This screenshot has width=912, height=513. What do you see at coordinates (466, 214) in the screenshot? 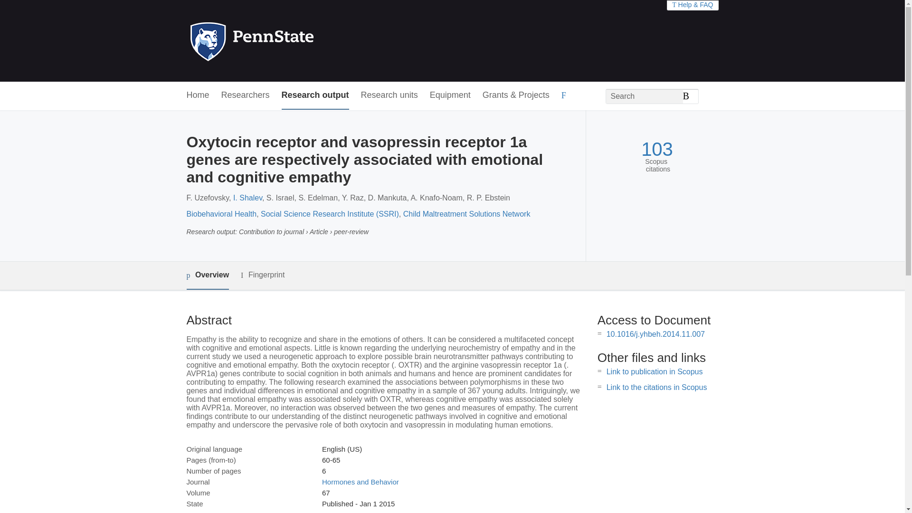
I see `Child Maltreatment Solutions Network` at bounding box center [466, 214].